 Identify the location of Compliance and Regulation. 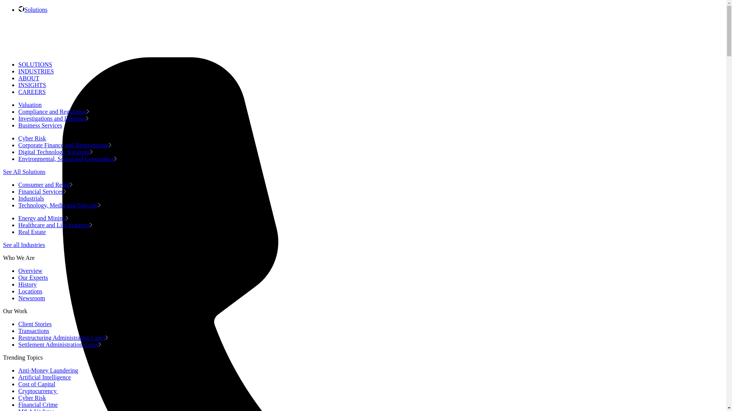
(54, 112).